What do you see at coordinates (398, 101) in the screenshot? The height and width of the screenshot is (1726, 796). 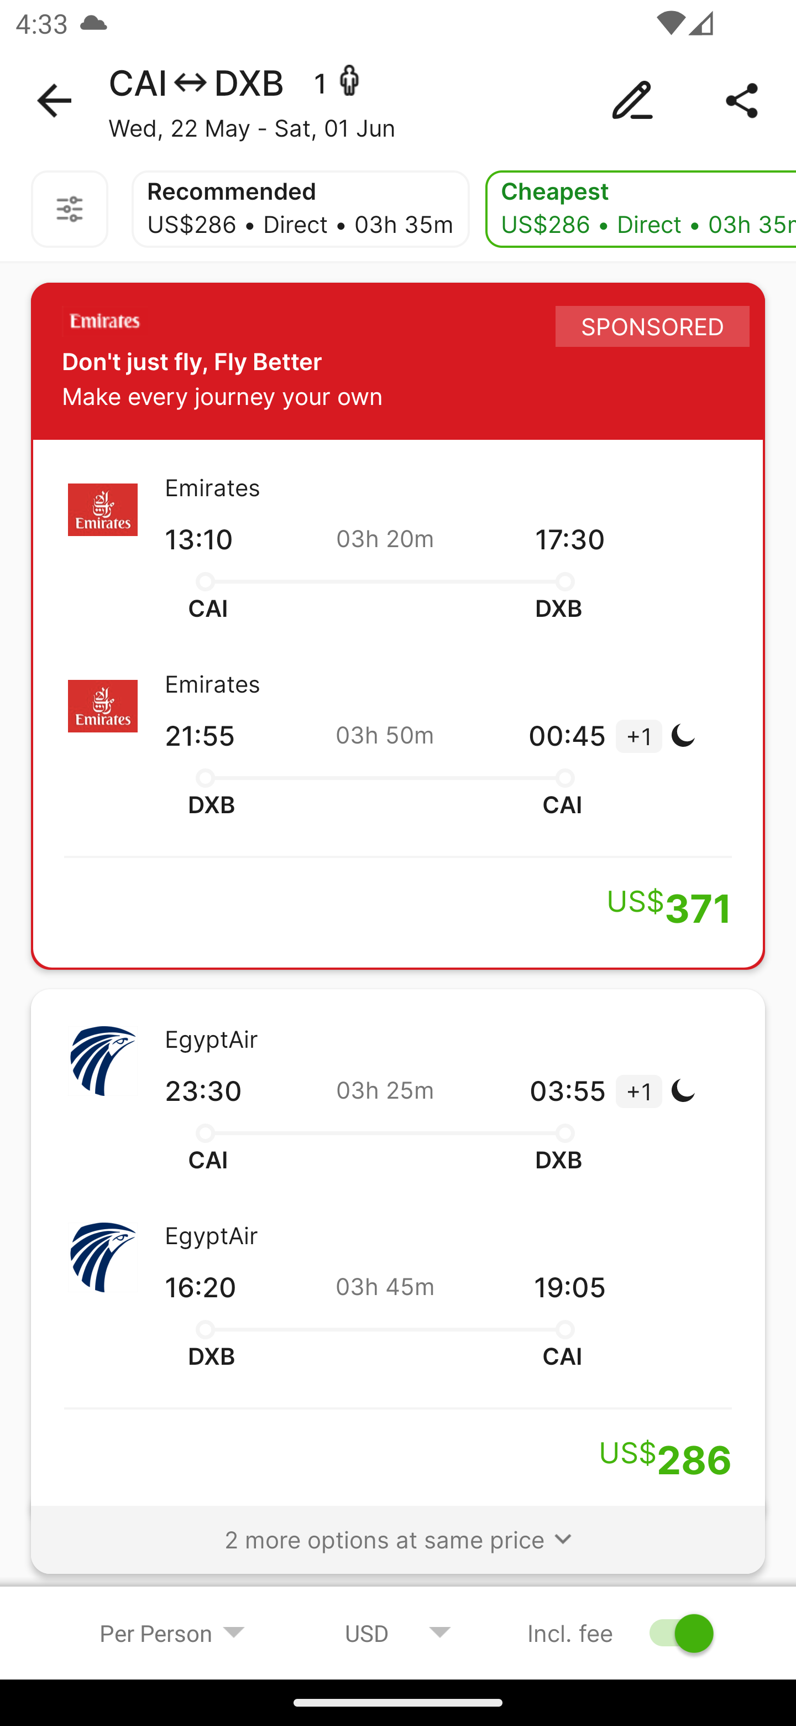 I see `CAI DXB   1 - Wed, 22 May - Sat, 01 Jun` at bounding box center [398, 101].